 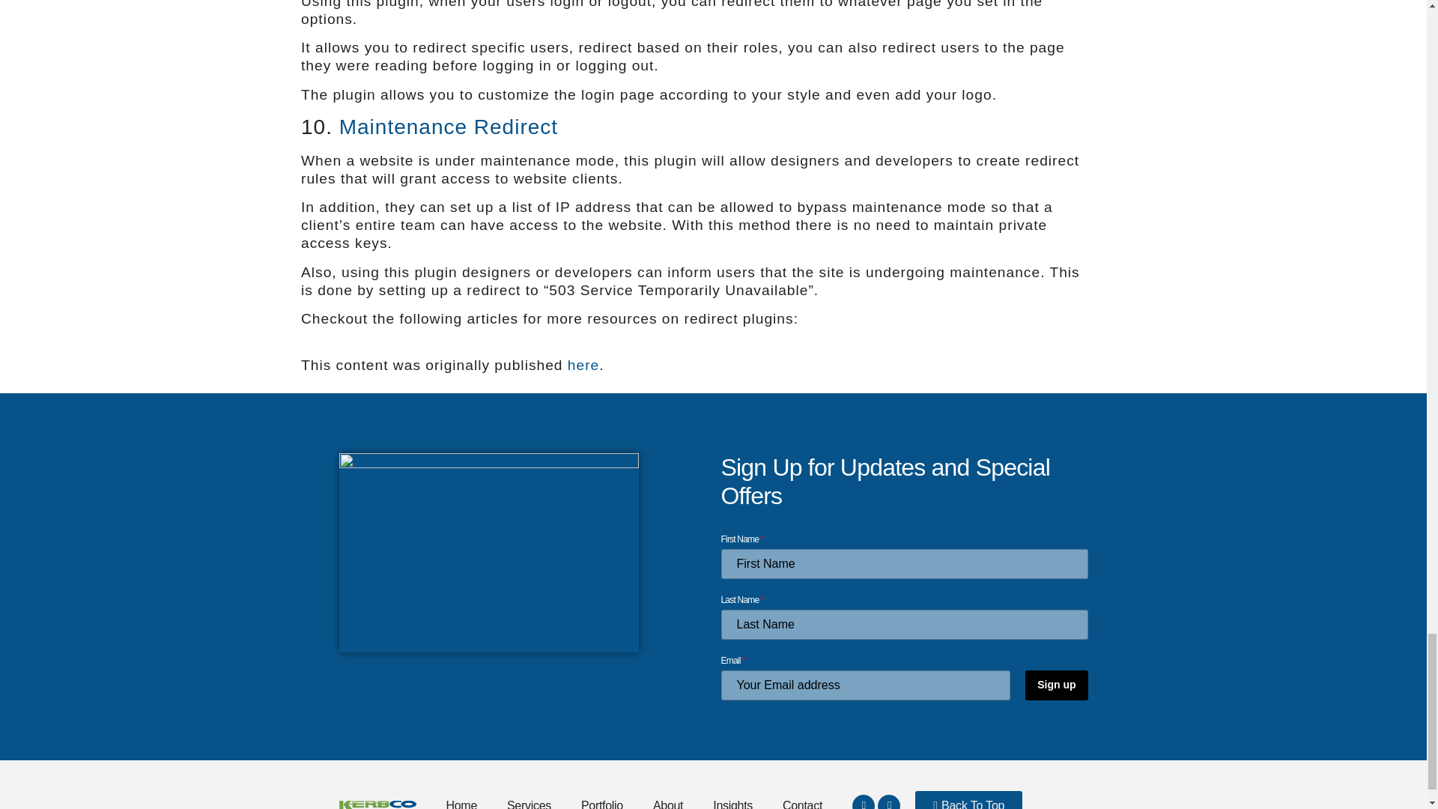 What do you see at coordinates (732, 792) in the screenshot?
I see `Insights` at bounding box center [732, 792].